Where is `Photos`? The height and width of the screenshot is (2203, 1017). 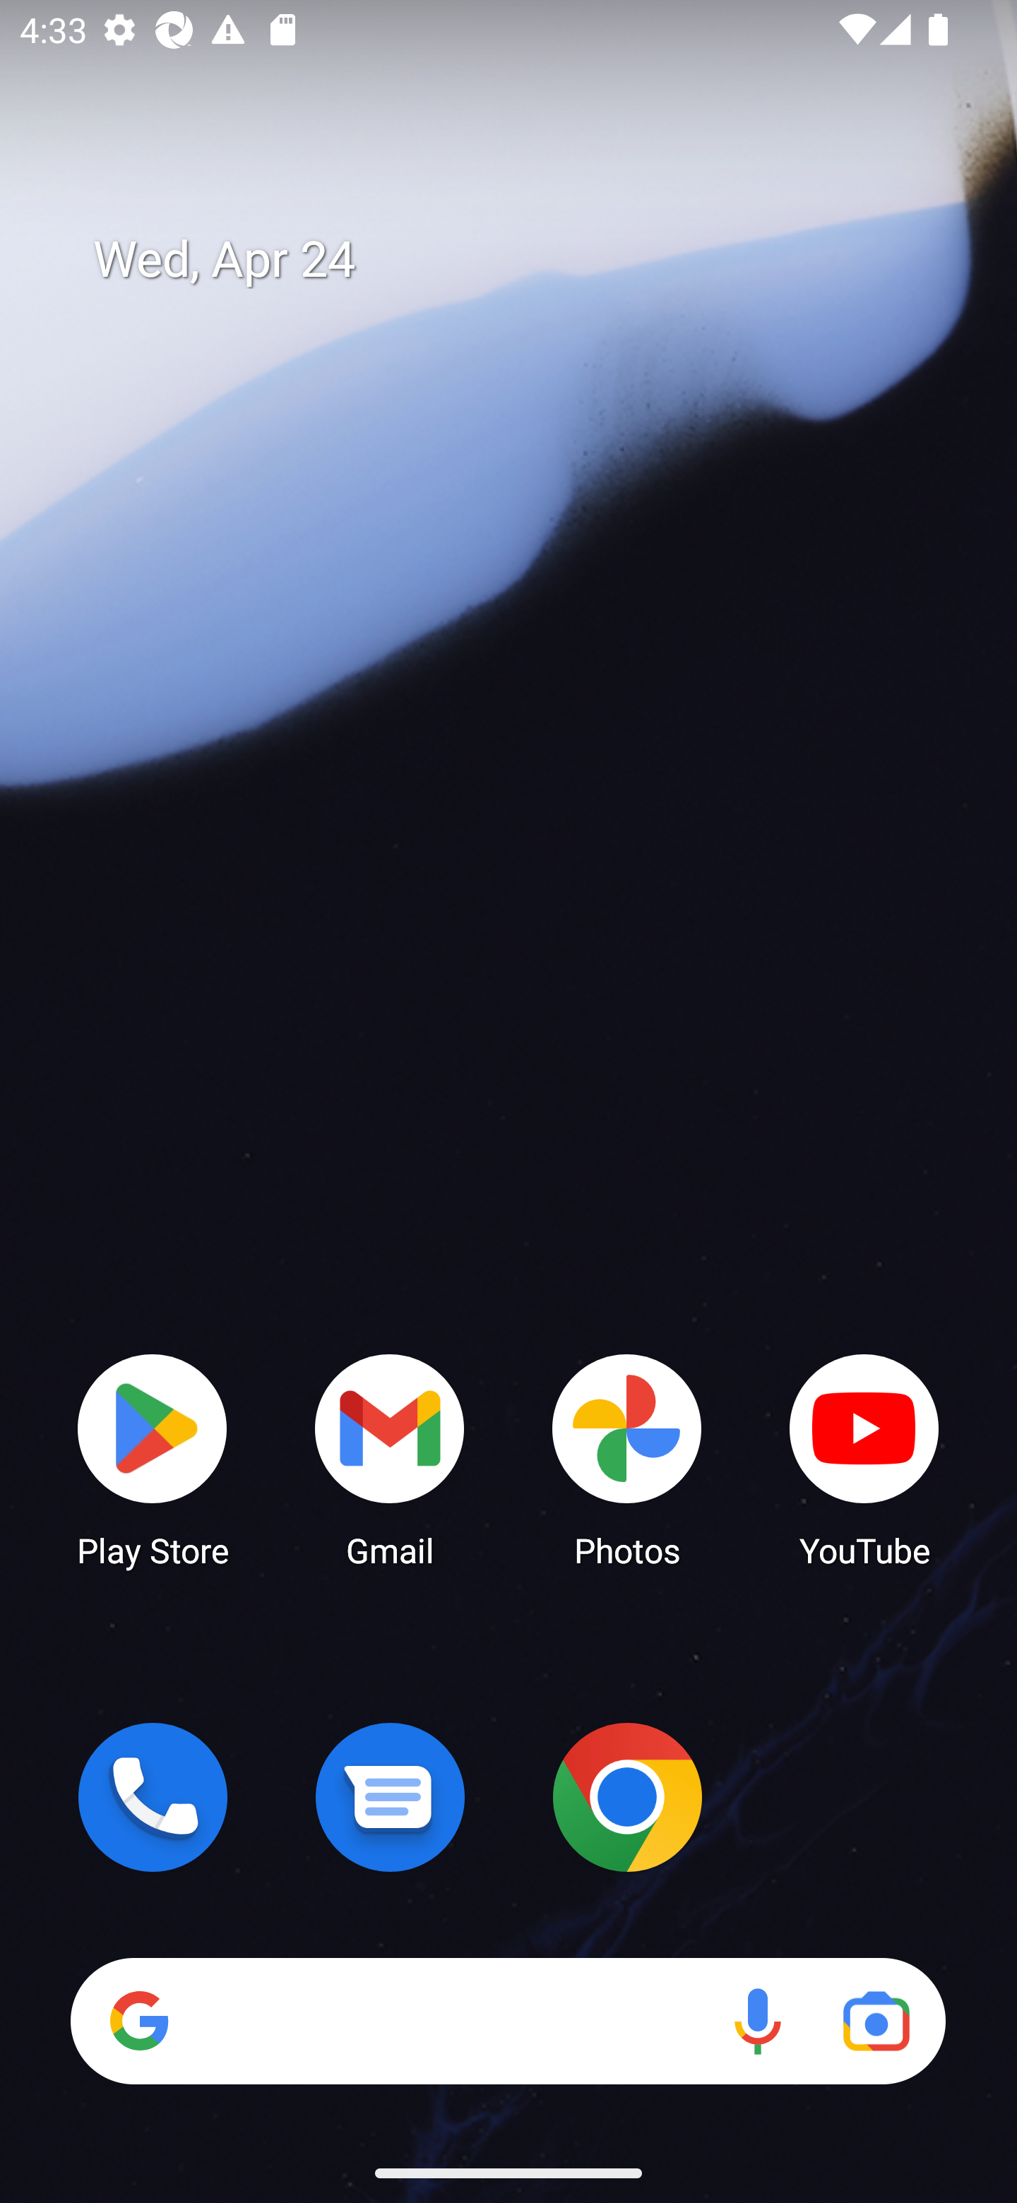
Photos is located at coordinates (627, 1459).